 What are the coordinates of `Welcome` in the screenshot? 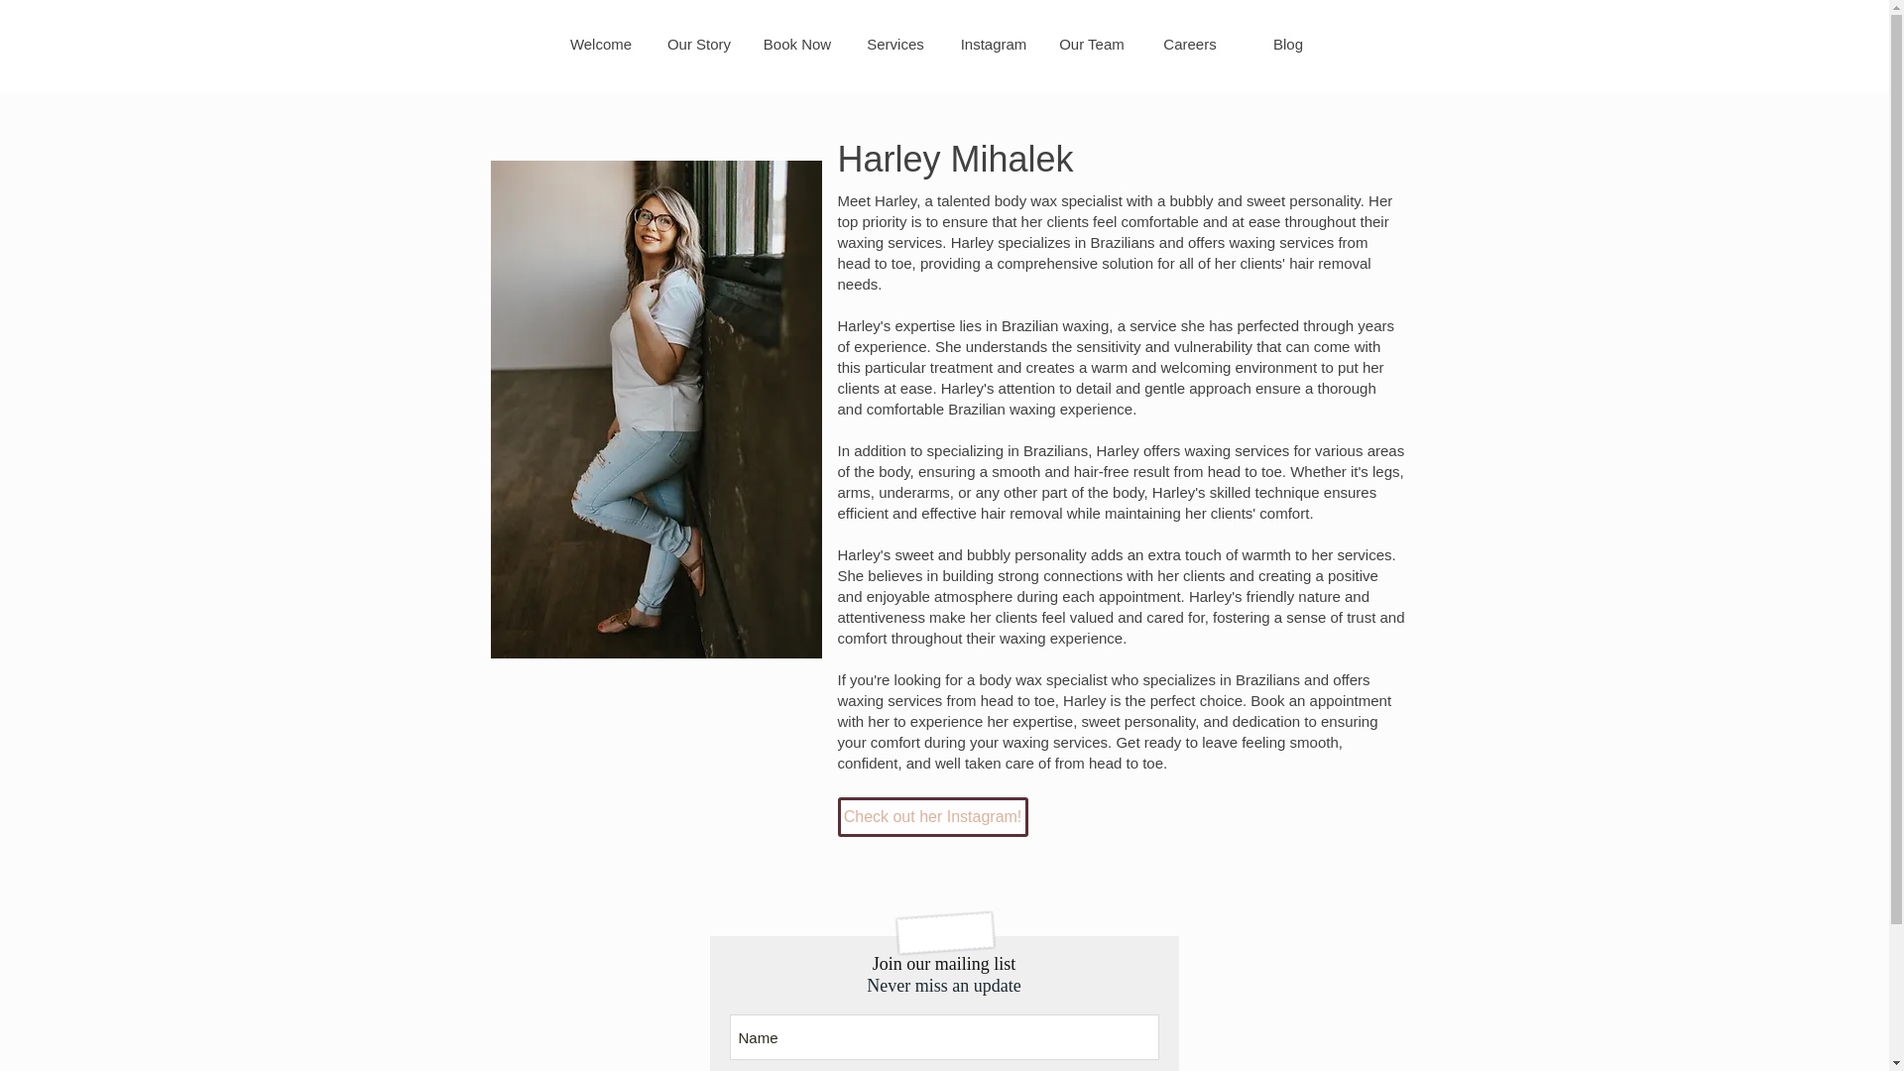 It's located at (600, 44).